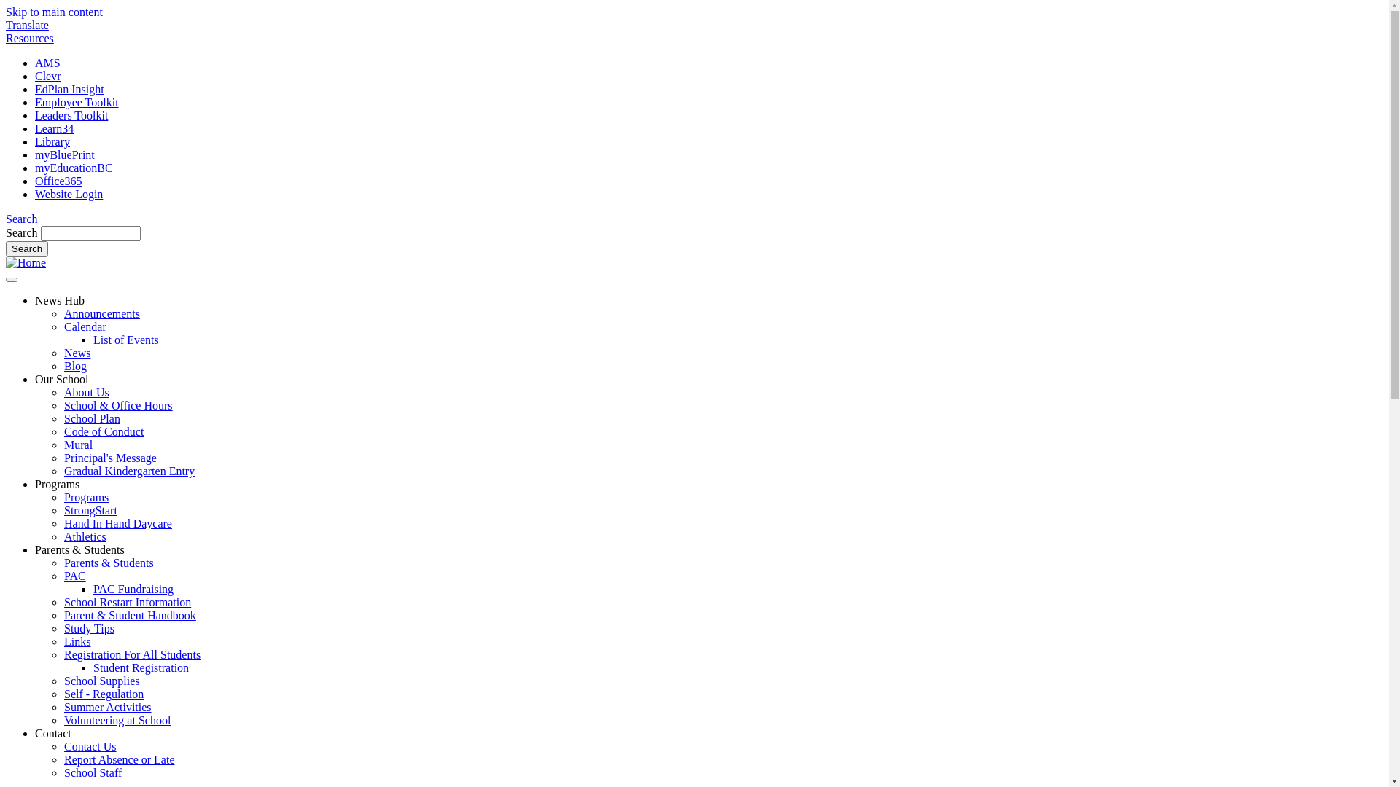 This screenshot has width=1400, height=787. I want to click on Self - Regulation, so click(104, 694).